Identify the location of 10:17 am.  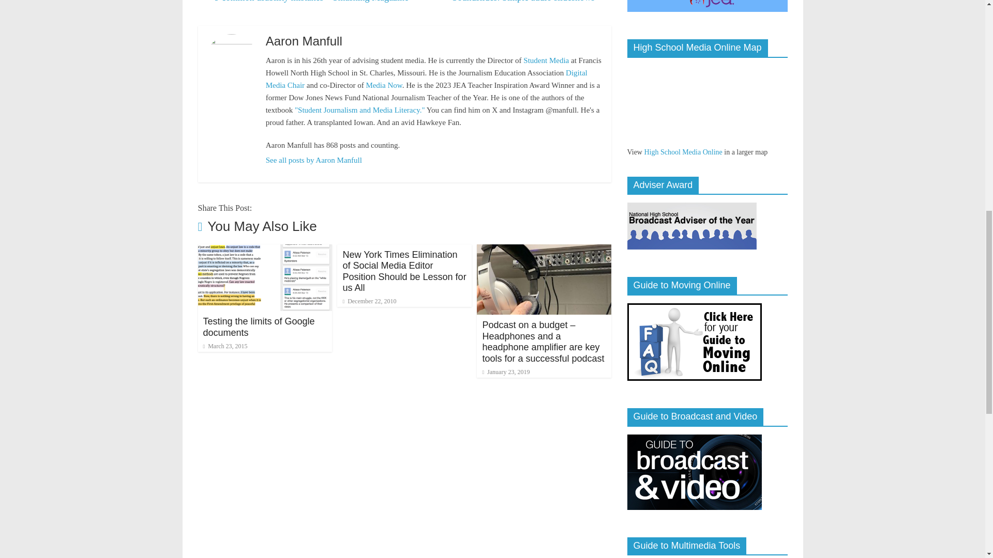
(369, 301).